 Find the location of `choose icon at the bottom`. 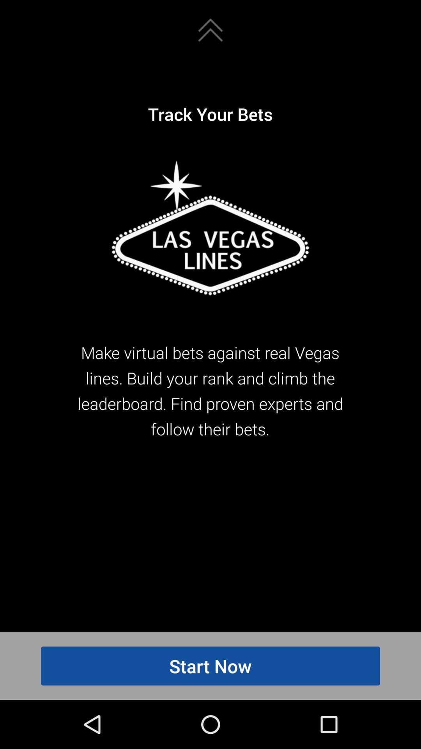

choose icon at the bottom is located at coordinates (210, 666).